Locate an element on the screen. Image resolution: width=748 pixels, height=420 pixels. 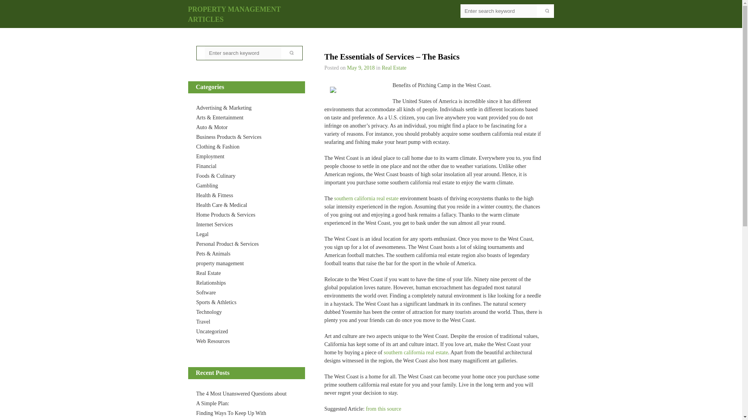
Web Resources is located at coordinates (213, 341).